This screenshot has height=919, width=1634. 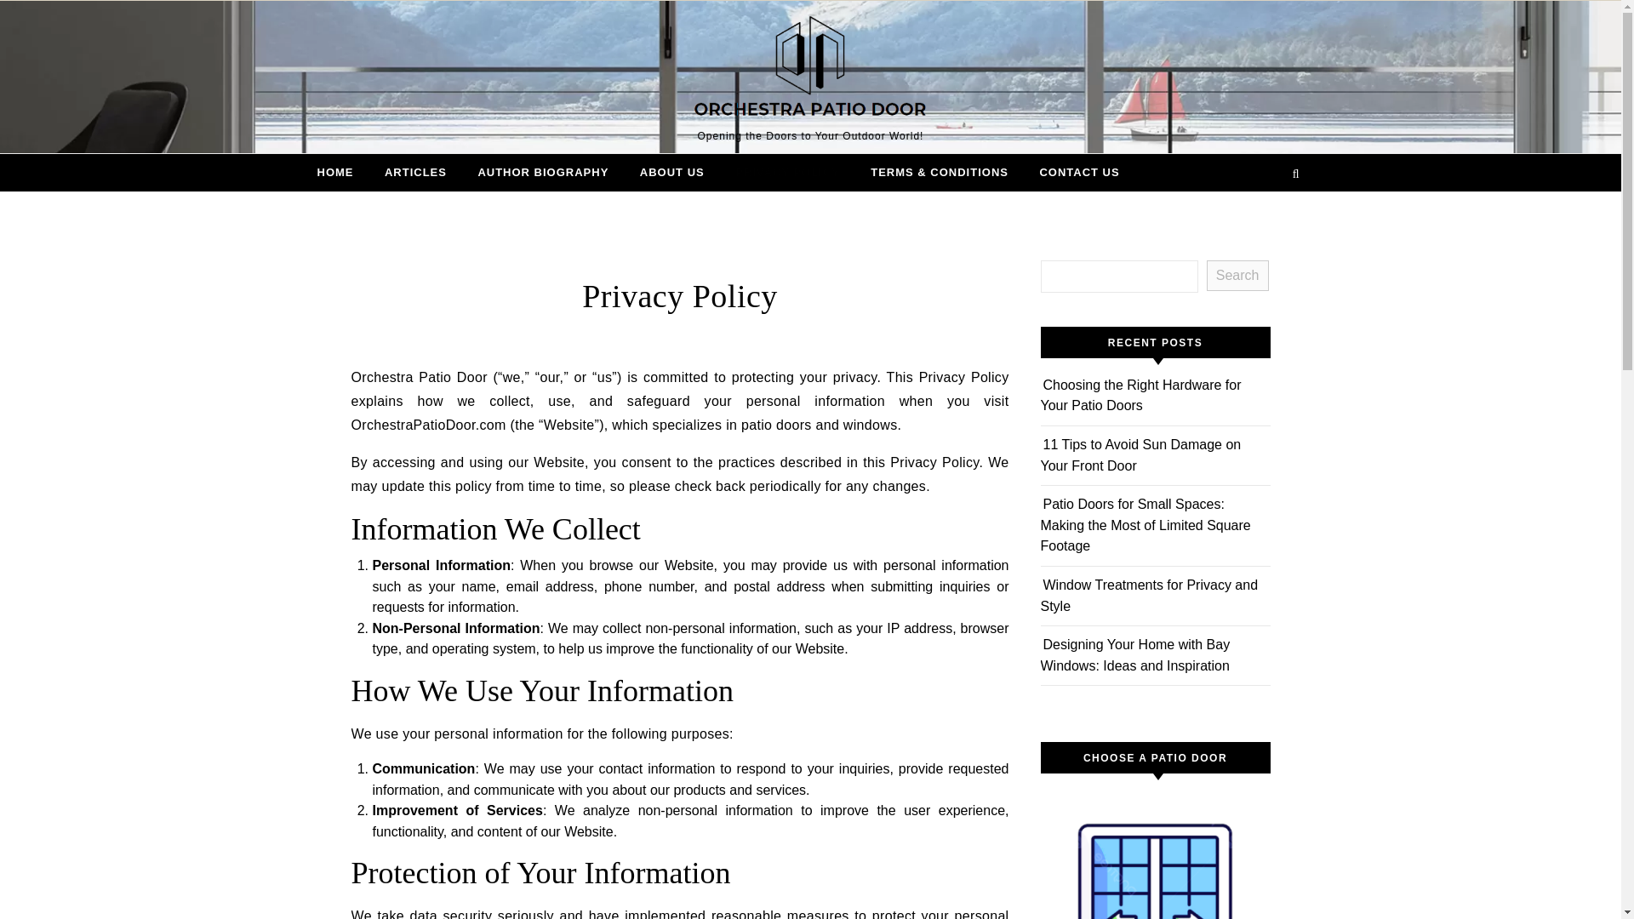 What do you see at coordinates (1149, 596) in the screenshot?
I see `Window Treatments for Privacy and Style` at bounding box center [1149, 596].